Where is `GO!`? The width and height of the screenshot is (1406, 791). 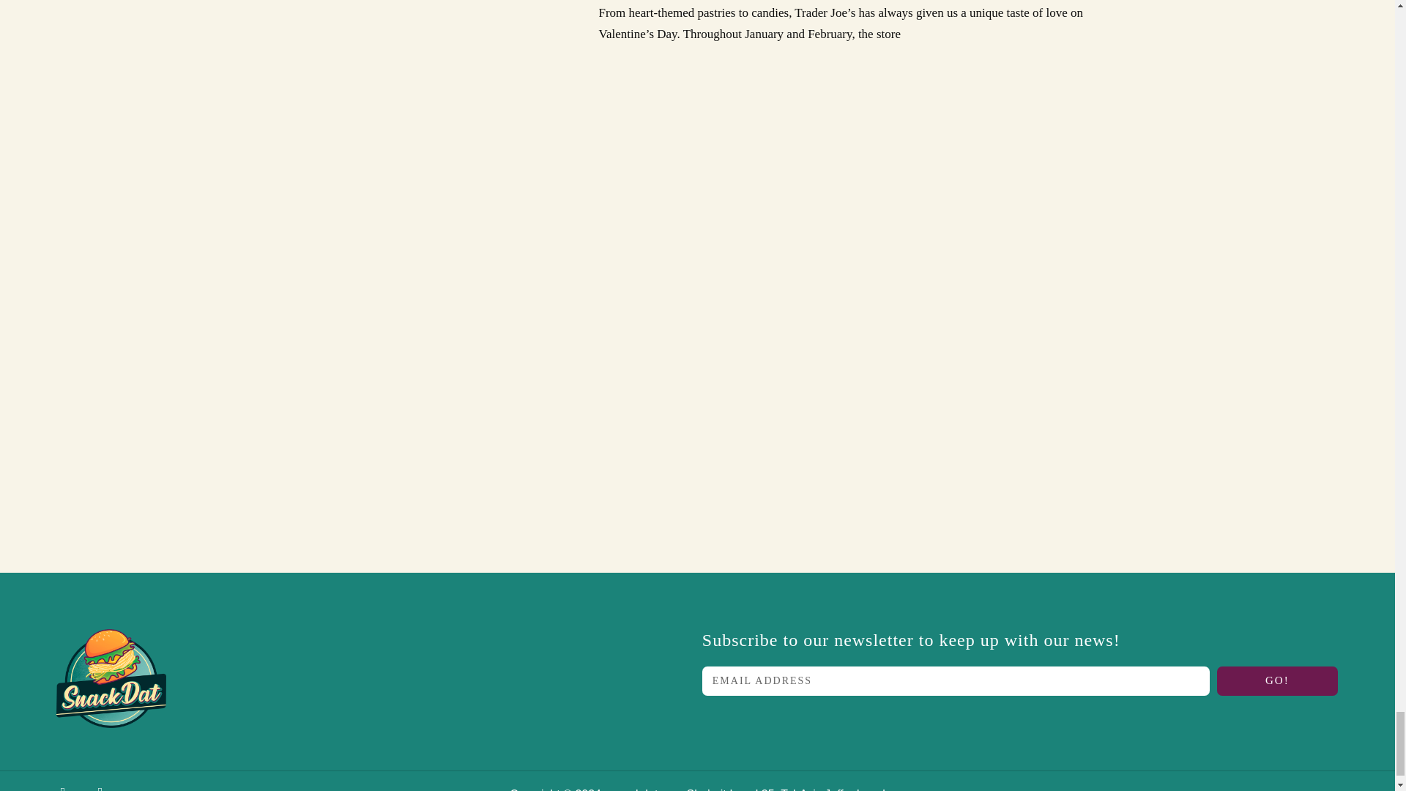 GO! is located at coordinates (1277, 681).